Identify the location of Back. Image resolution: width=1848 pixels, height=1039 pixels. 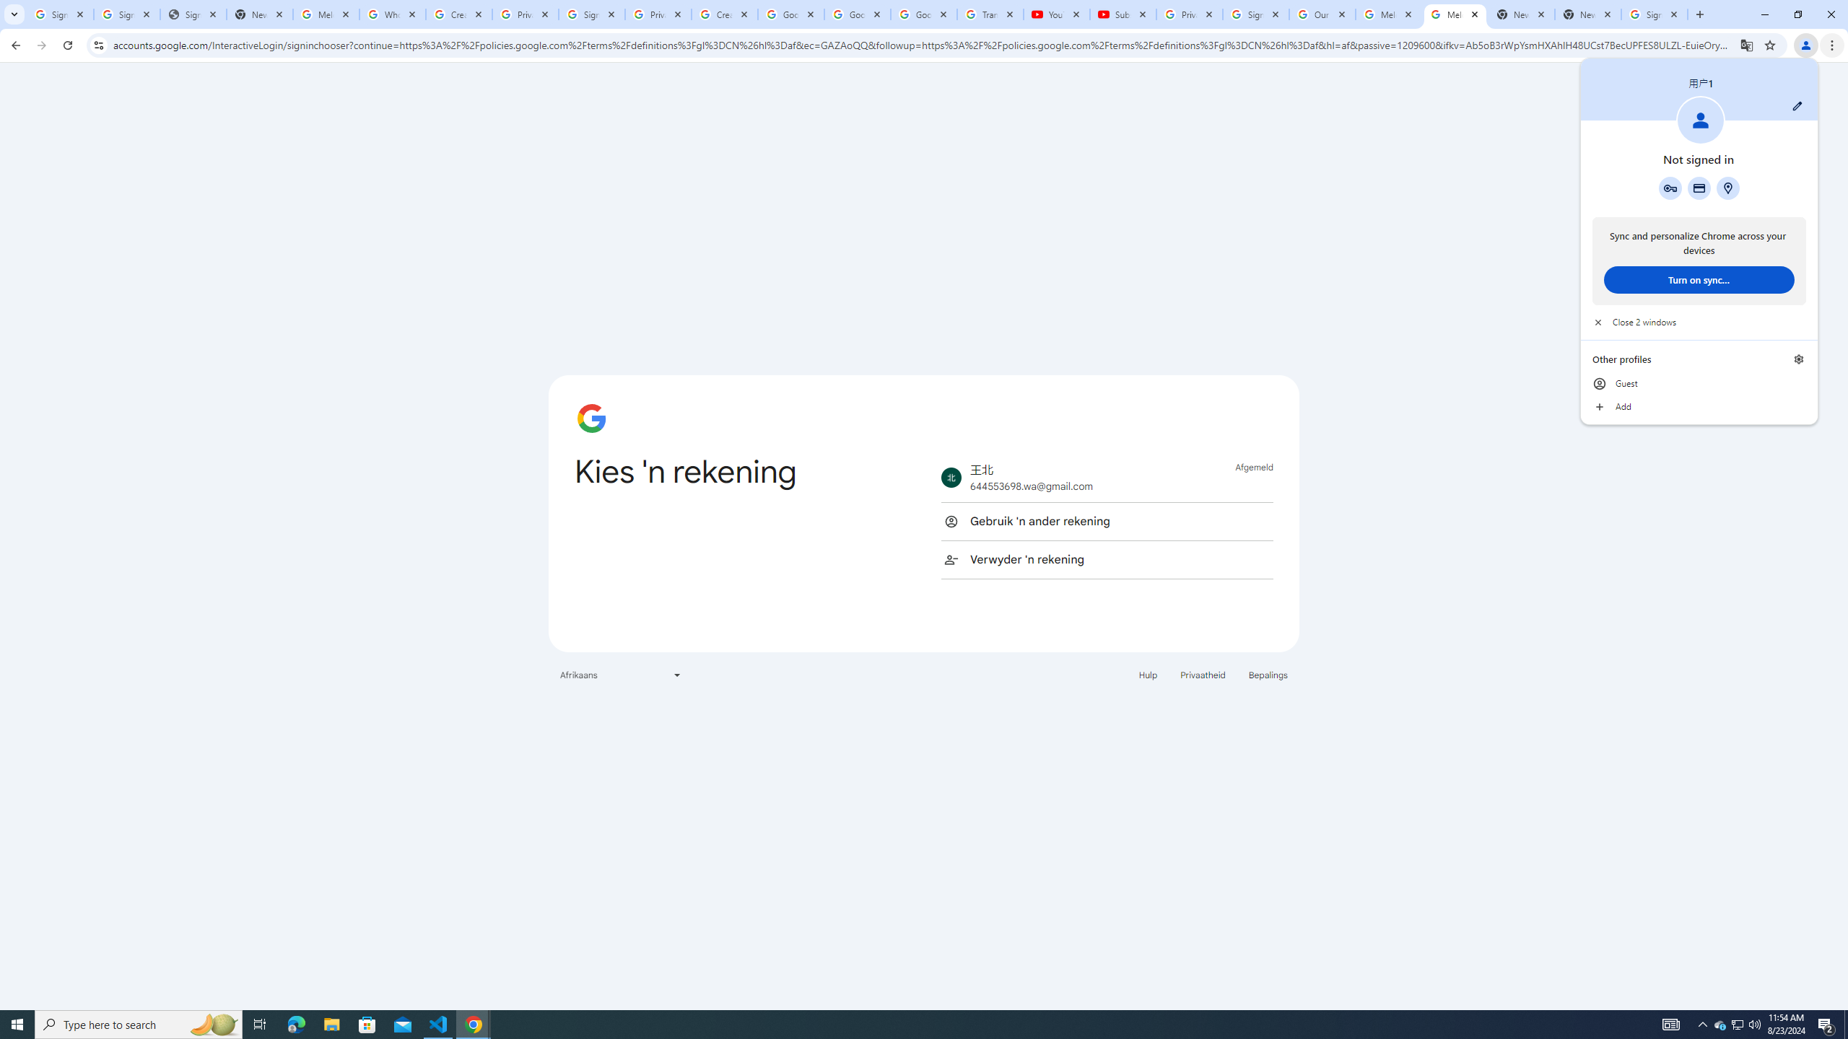
(75, 69).